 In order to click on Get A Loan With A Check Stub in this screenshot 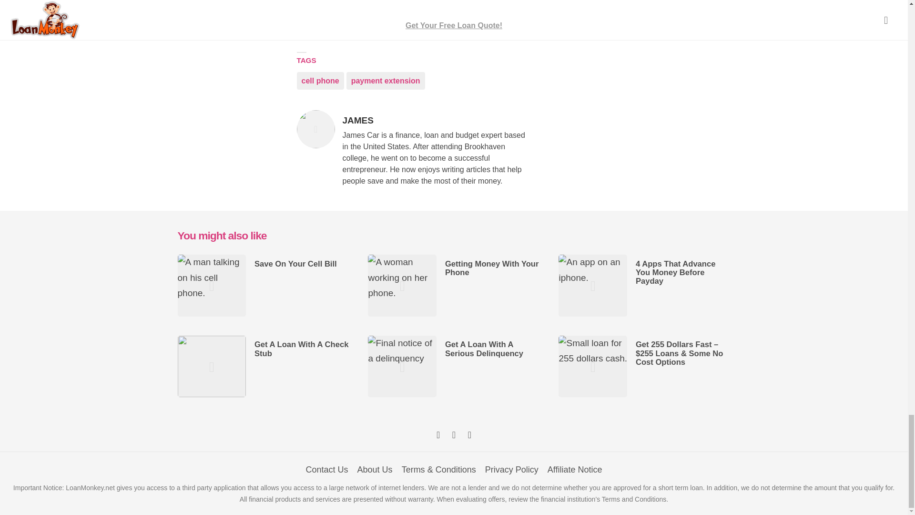, I will do `click(301, 348)`.